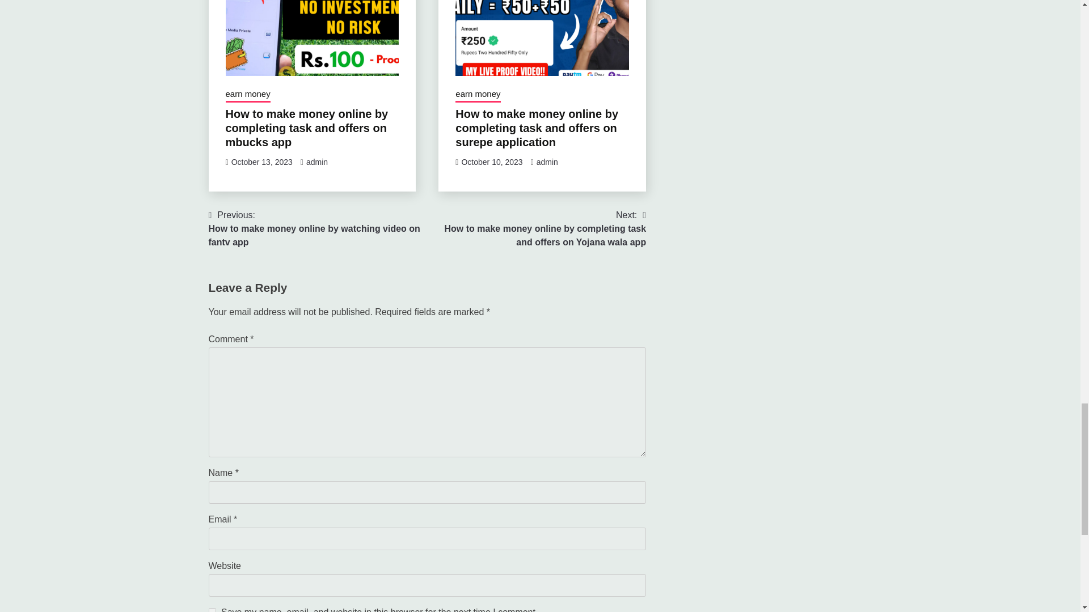 This screenshot has height=612, width=1089. Describe the element at coordinates (547, 161) in the screenshot. I see `admin` at that location.